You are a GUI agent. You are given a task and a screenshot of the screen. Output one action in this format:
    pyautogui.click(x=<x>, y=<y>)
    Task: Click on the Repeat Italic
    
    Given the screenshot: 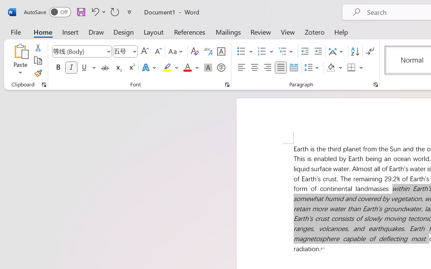 What is the action you would take?
    pyautogui.click(x=115, y=12)
    